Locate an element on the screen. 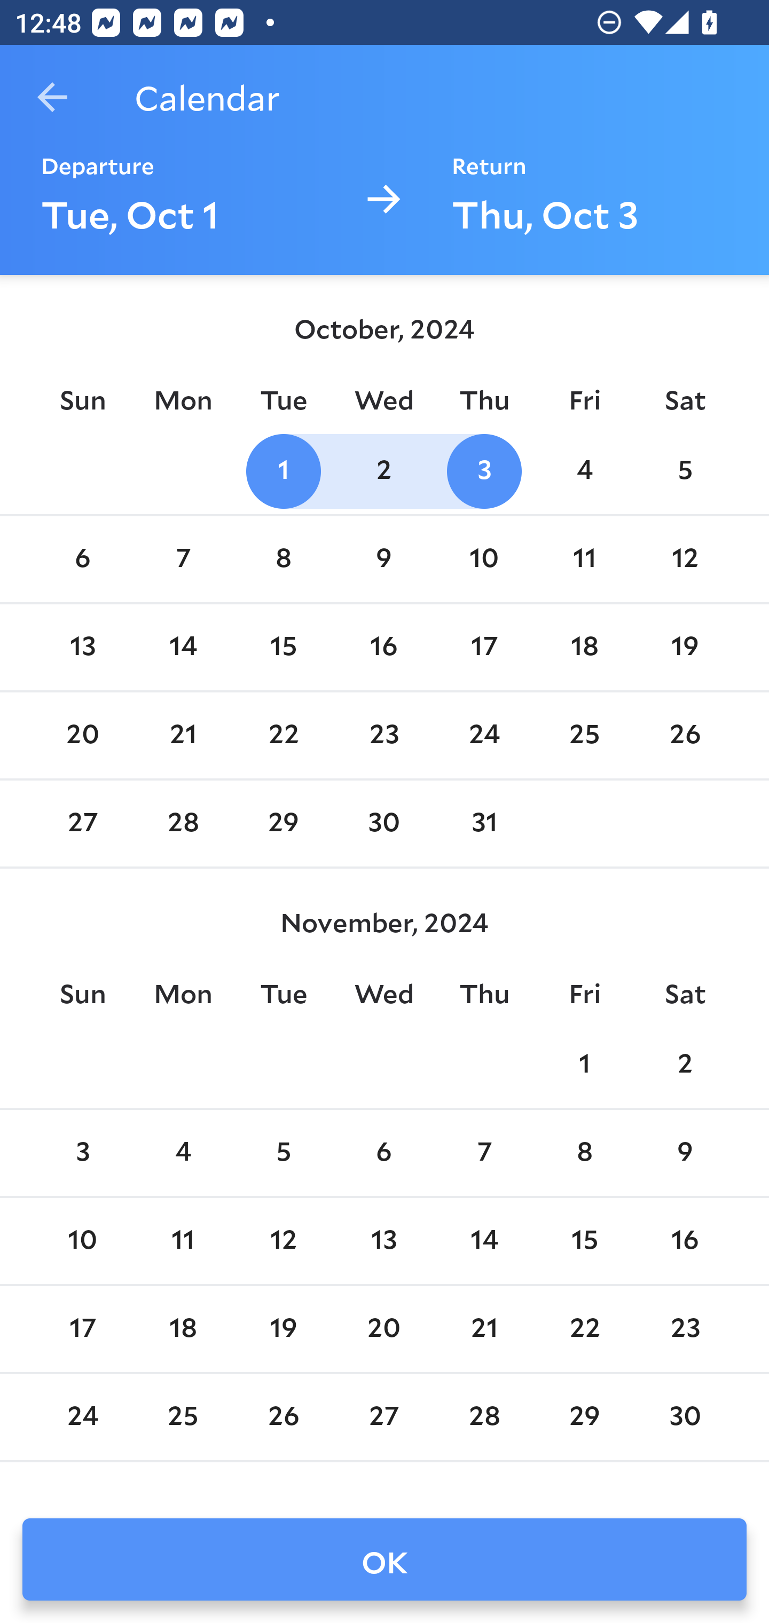  3 is located at coordinates (484, 470).